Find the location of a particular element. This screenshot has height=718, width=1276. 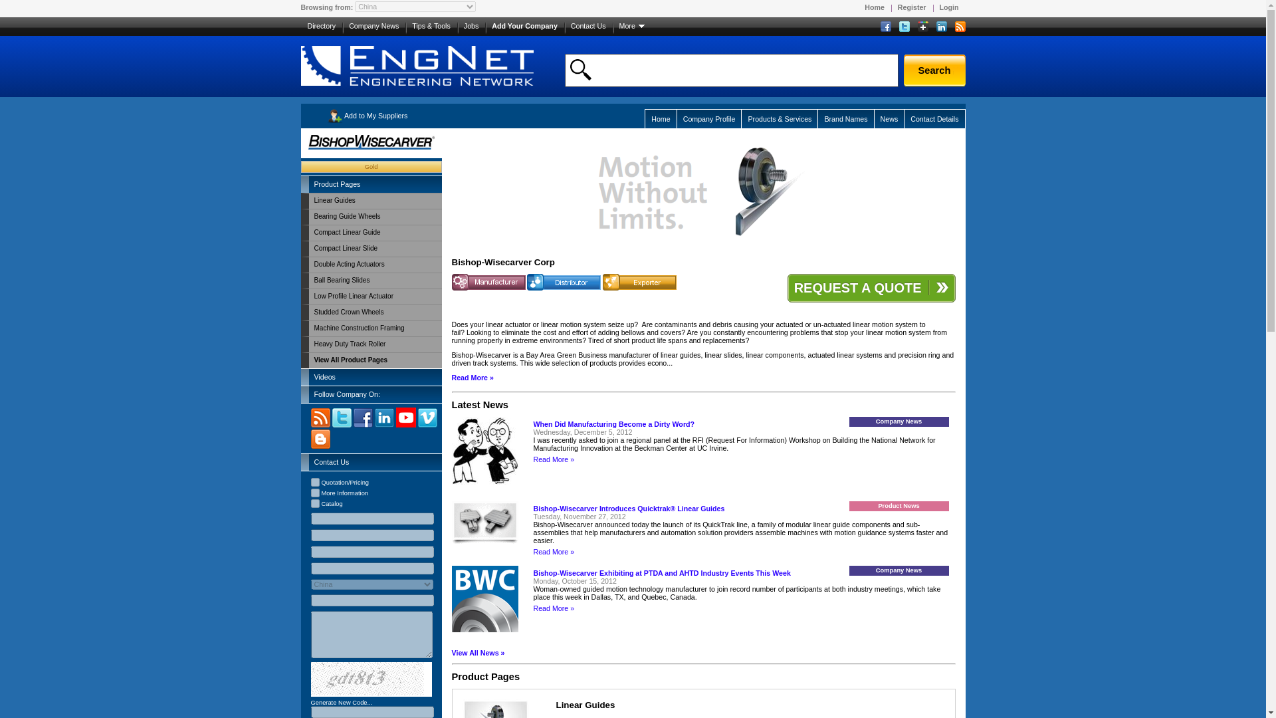

Bearing Guide Wheels is located at coordinates (375, 217).